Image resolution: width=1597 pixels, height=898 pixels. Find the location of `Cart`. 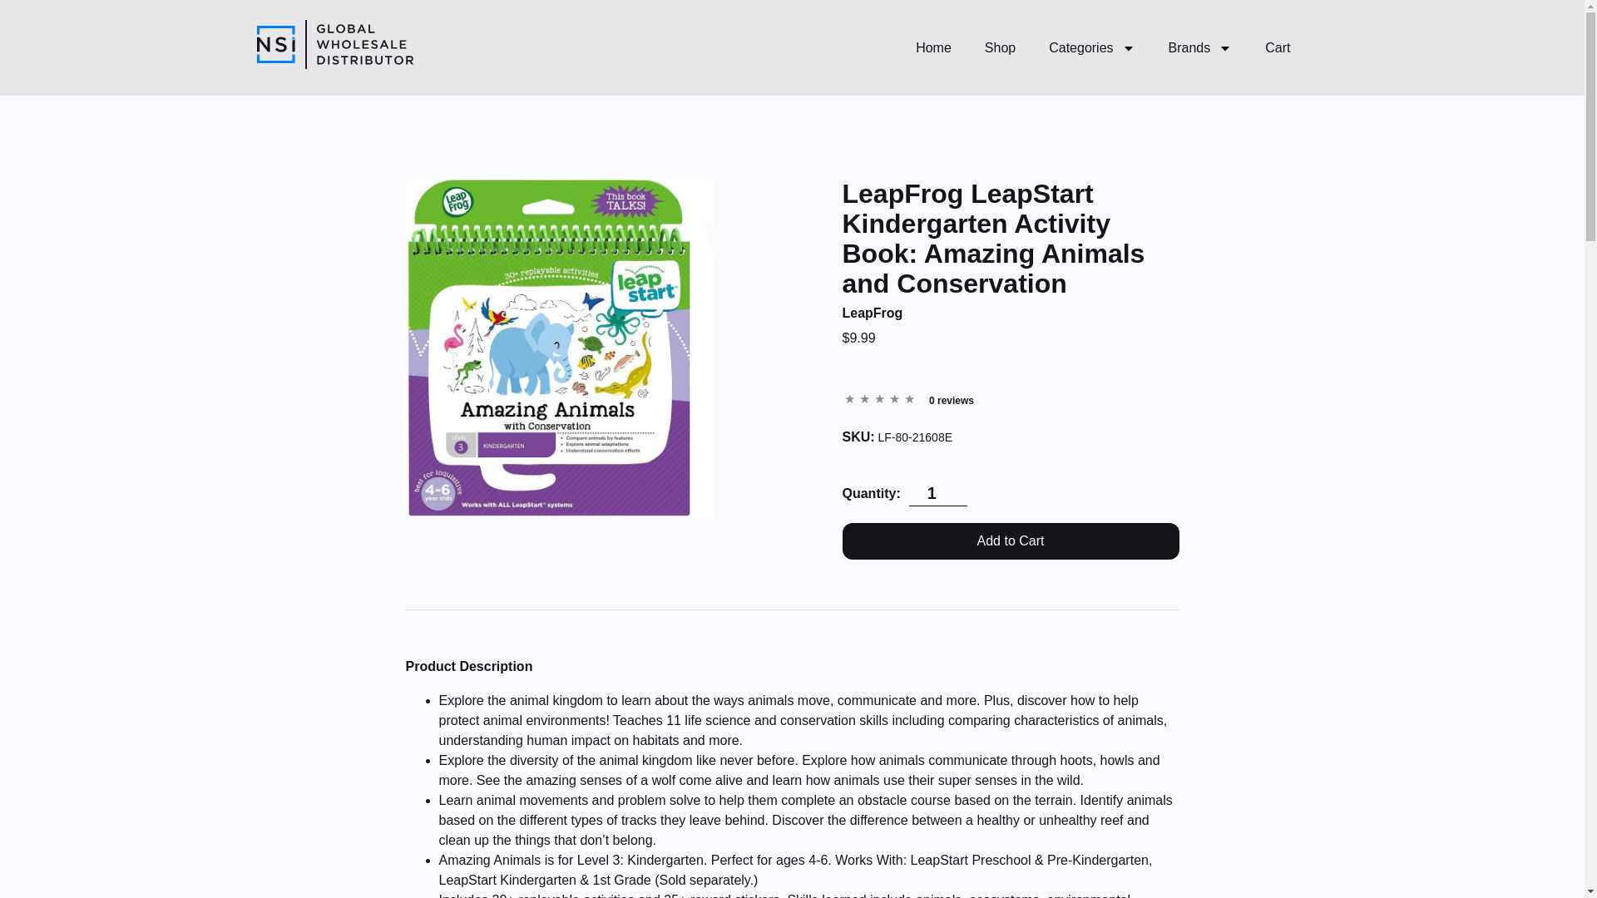

Cart is located at coordinates (1288, 48).